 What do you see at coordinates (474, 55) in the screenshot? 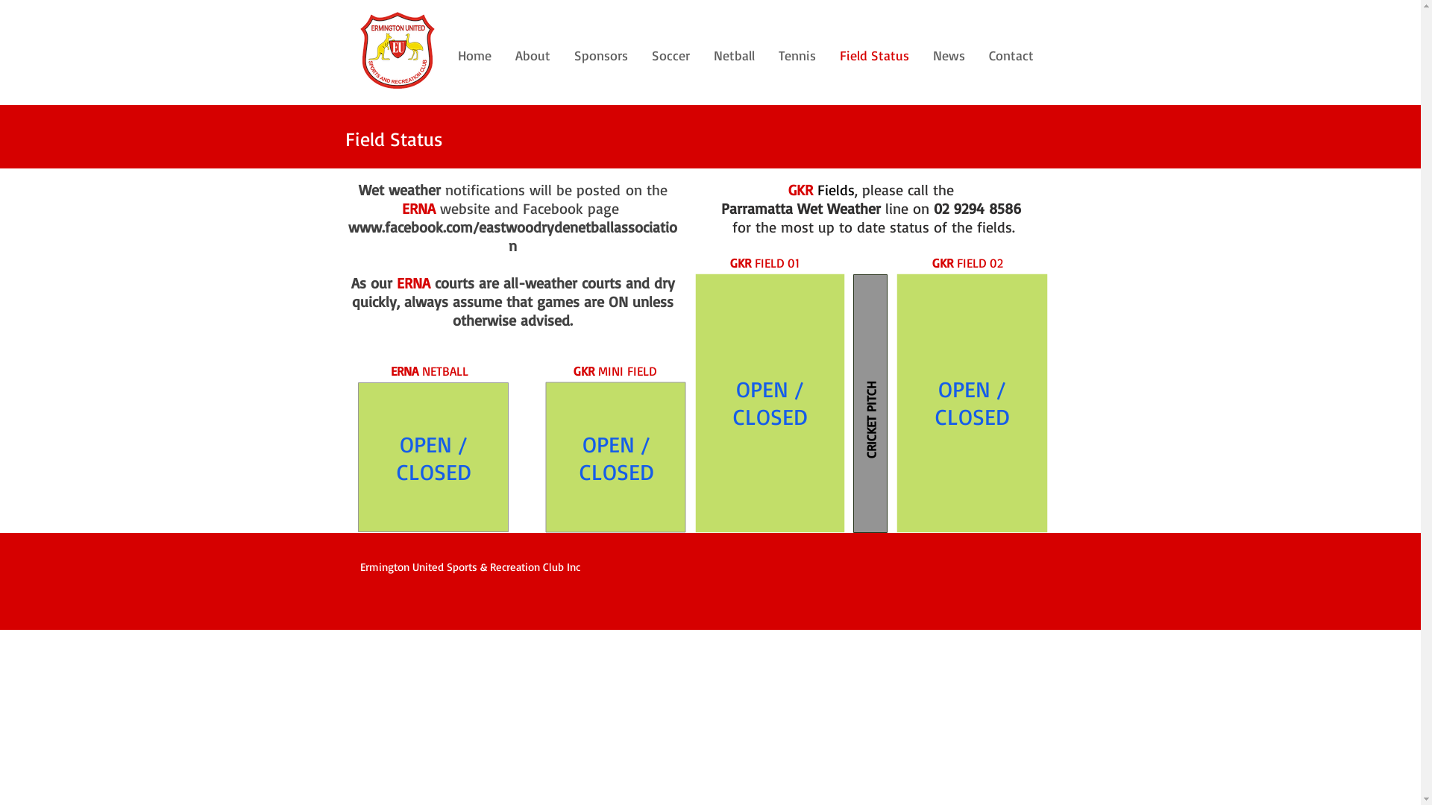
I see `Home` at bounding box center [474, 55].